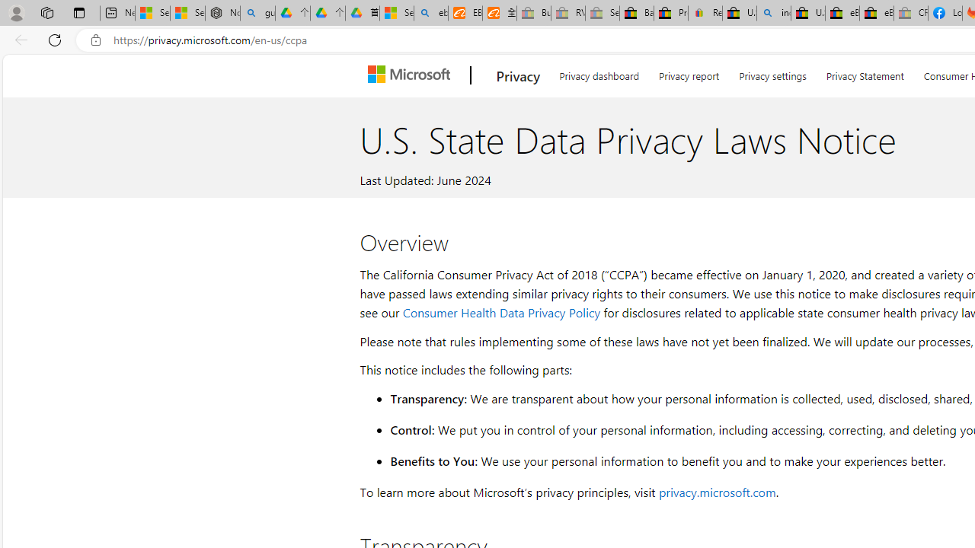 The width and height of the screenshot is (975, 548). What do you see at coordinates (412, 75) in the screenshot?
I see `Microsoft` at bounding box center [412, 75].